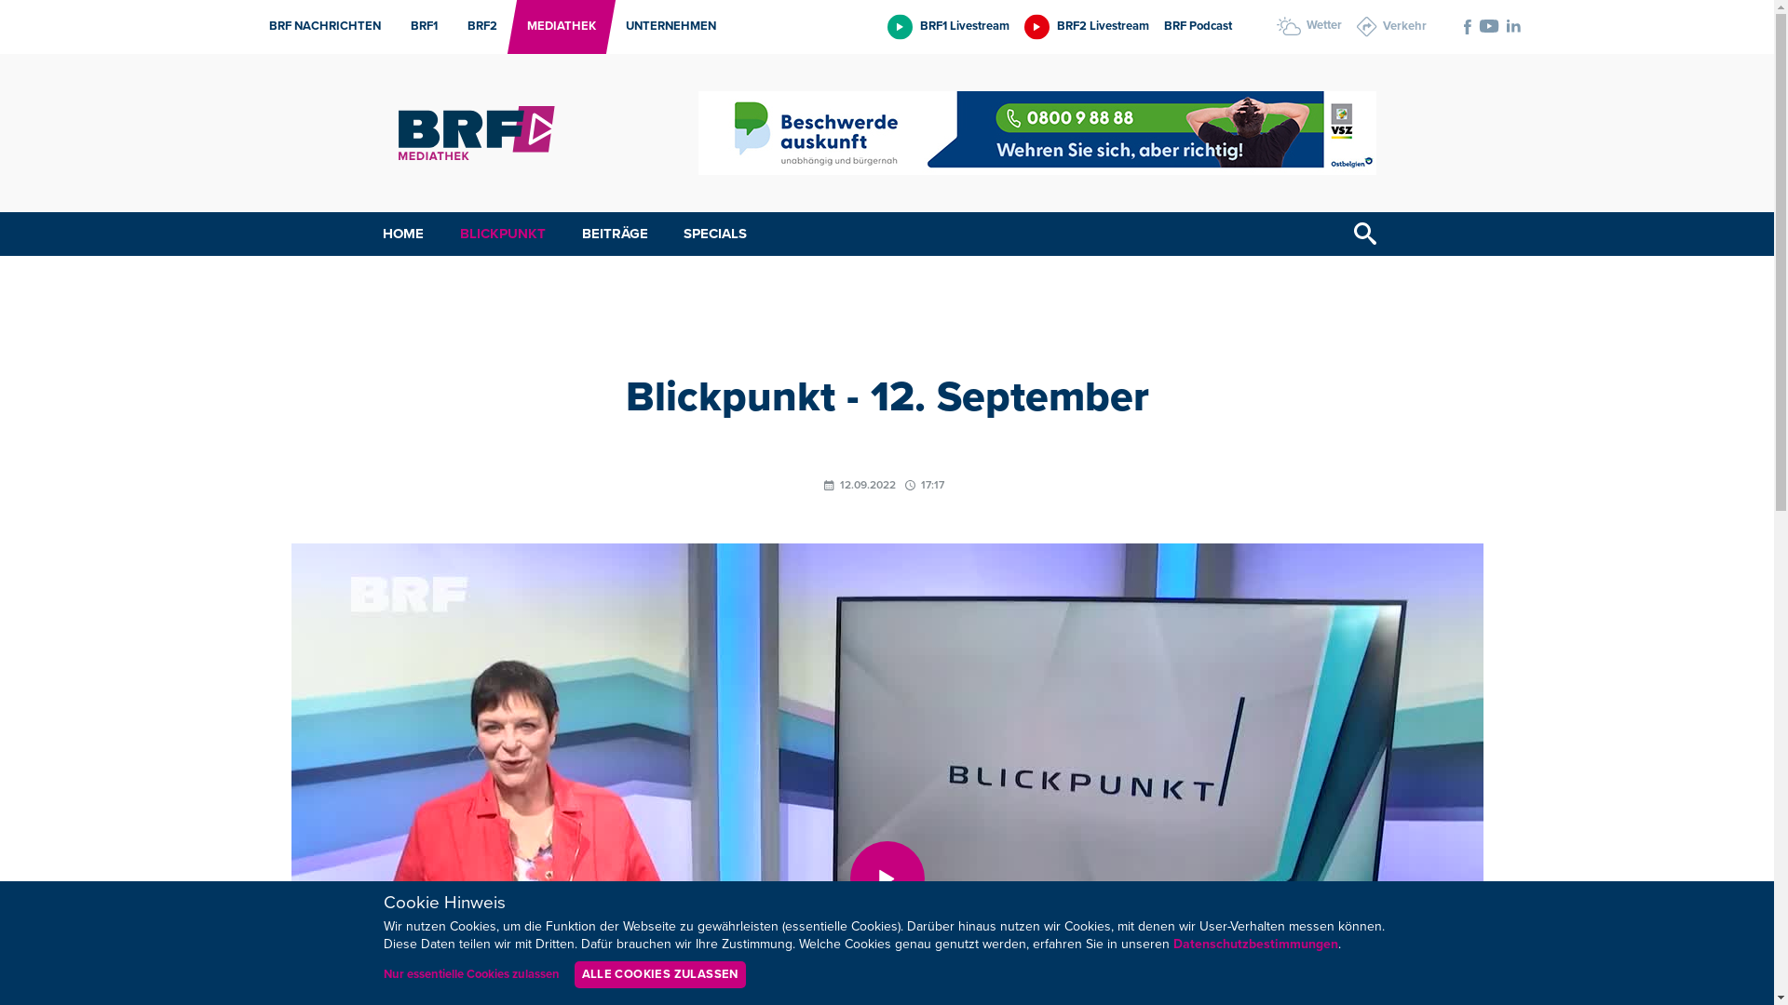 This screenshot has height=1005, width=1788. Describe the element at coordinates (1087, 26) in the screenshot. I see `BRF2 Livestream` at that location.